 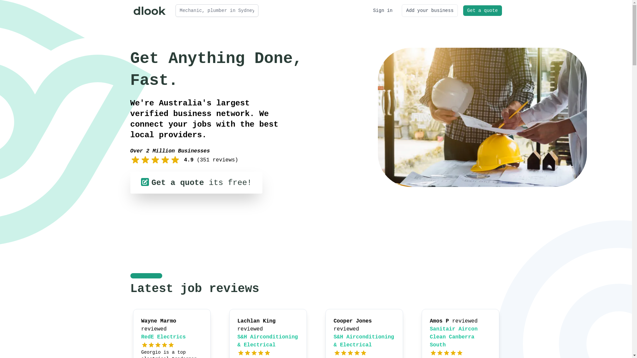 I want to click on Get a quote, so click(x=482, y=11).